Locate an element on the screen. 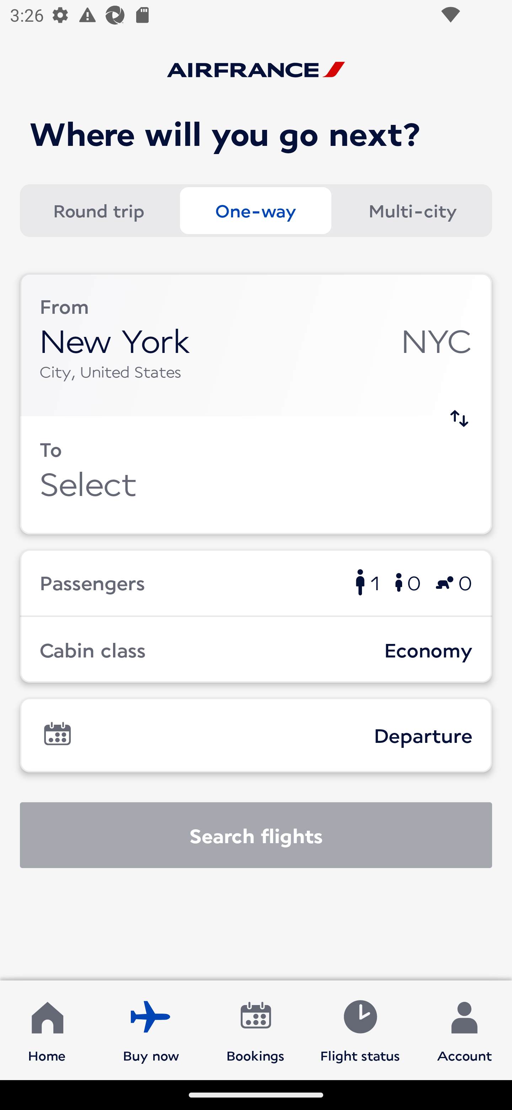 Image resolution: width=512 pixels, height=1110 pixels. Multi-city is located at coordinates (412, 211).